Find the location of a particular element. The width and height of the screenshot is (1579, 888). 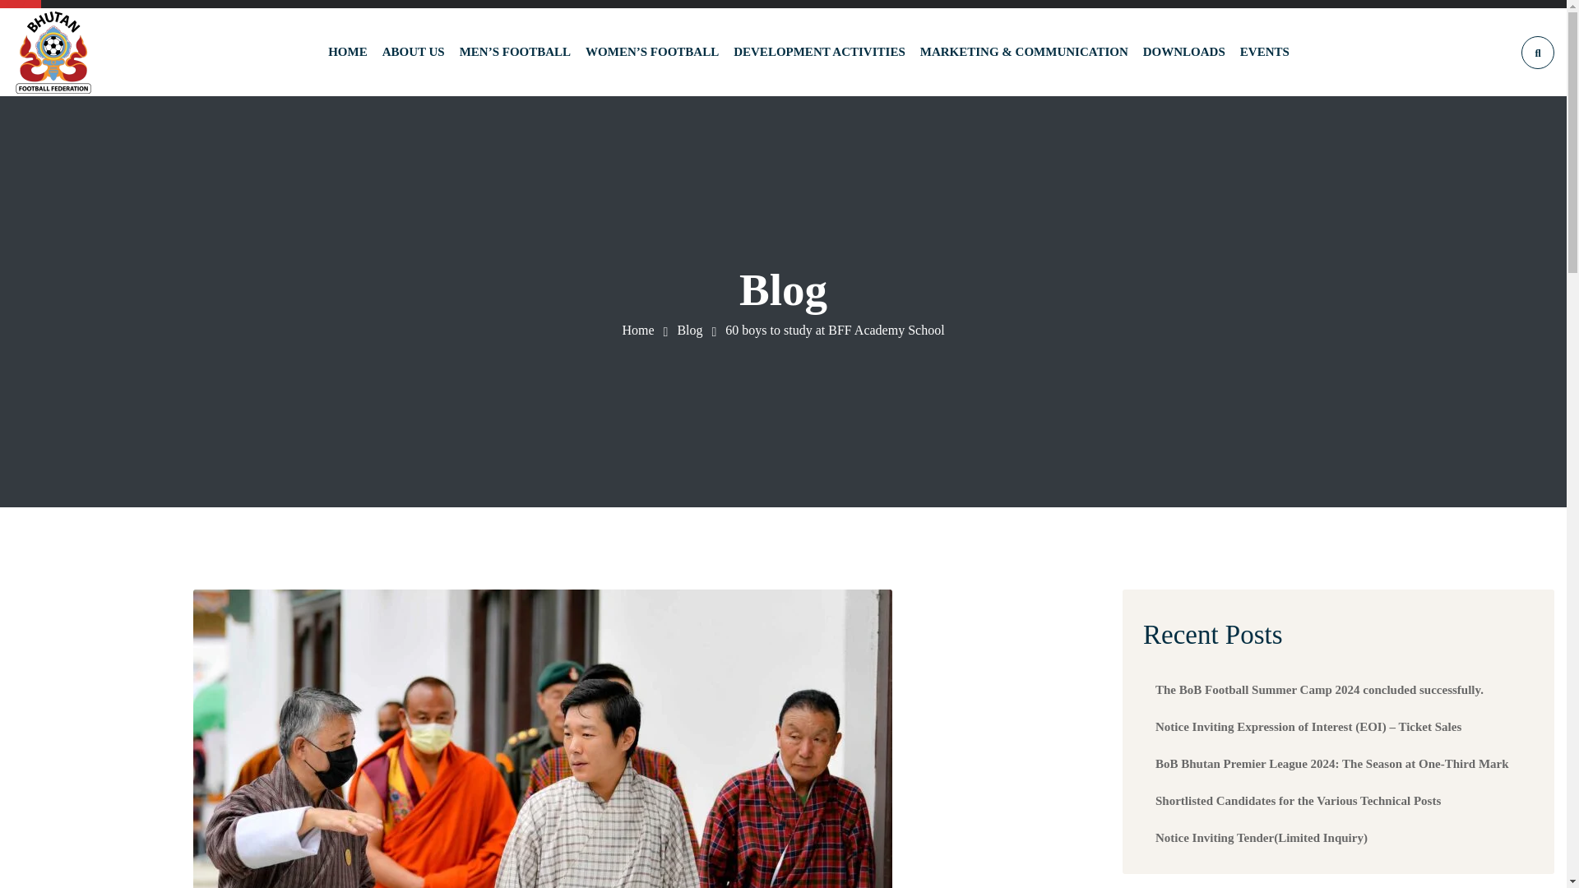

DOWNLOADS is located at coordinates (1184, 51).